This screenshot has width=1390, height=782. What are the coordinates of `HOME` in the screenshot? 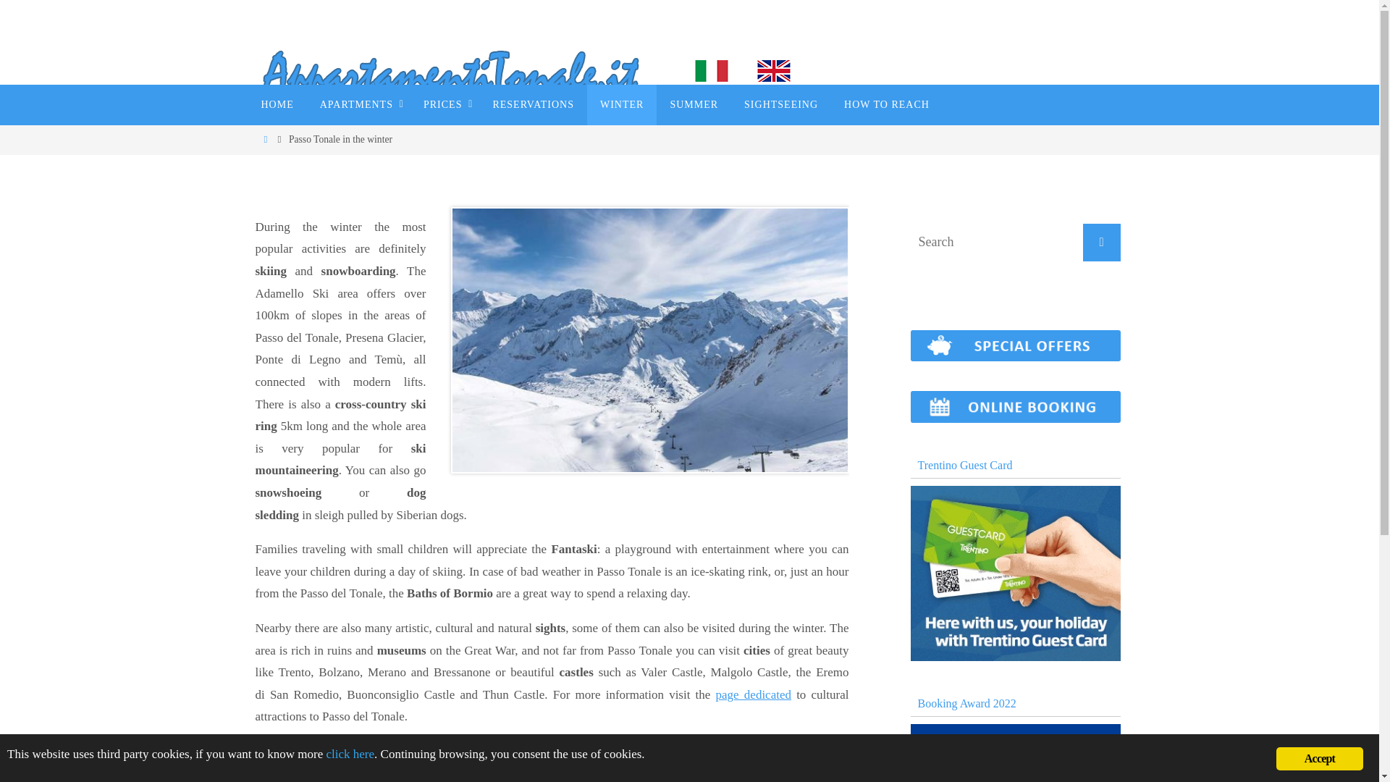 It's located at (277, 104).